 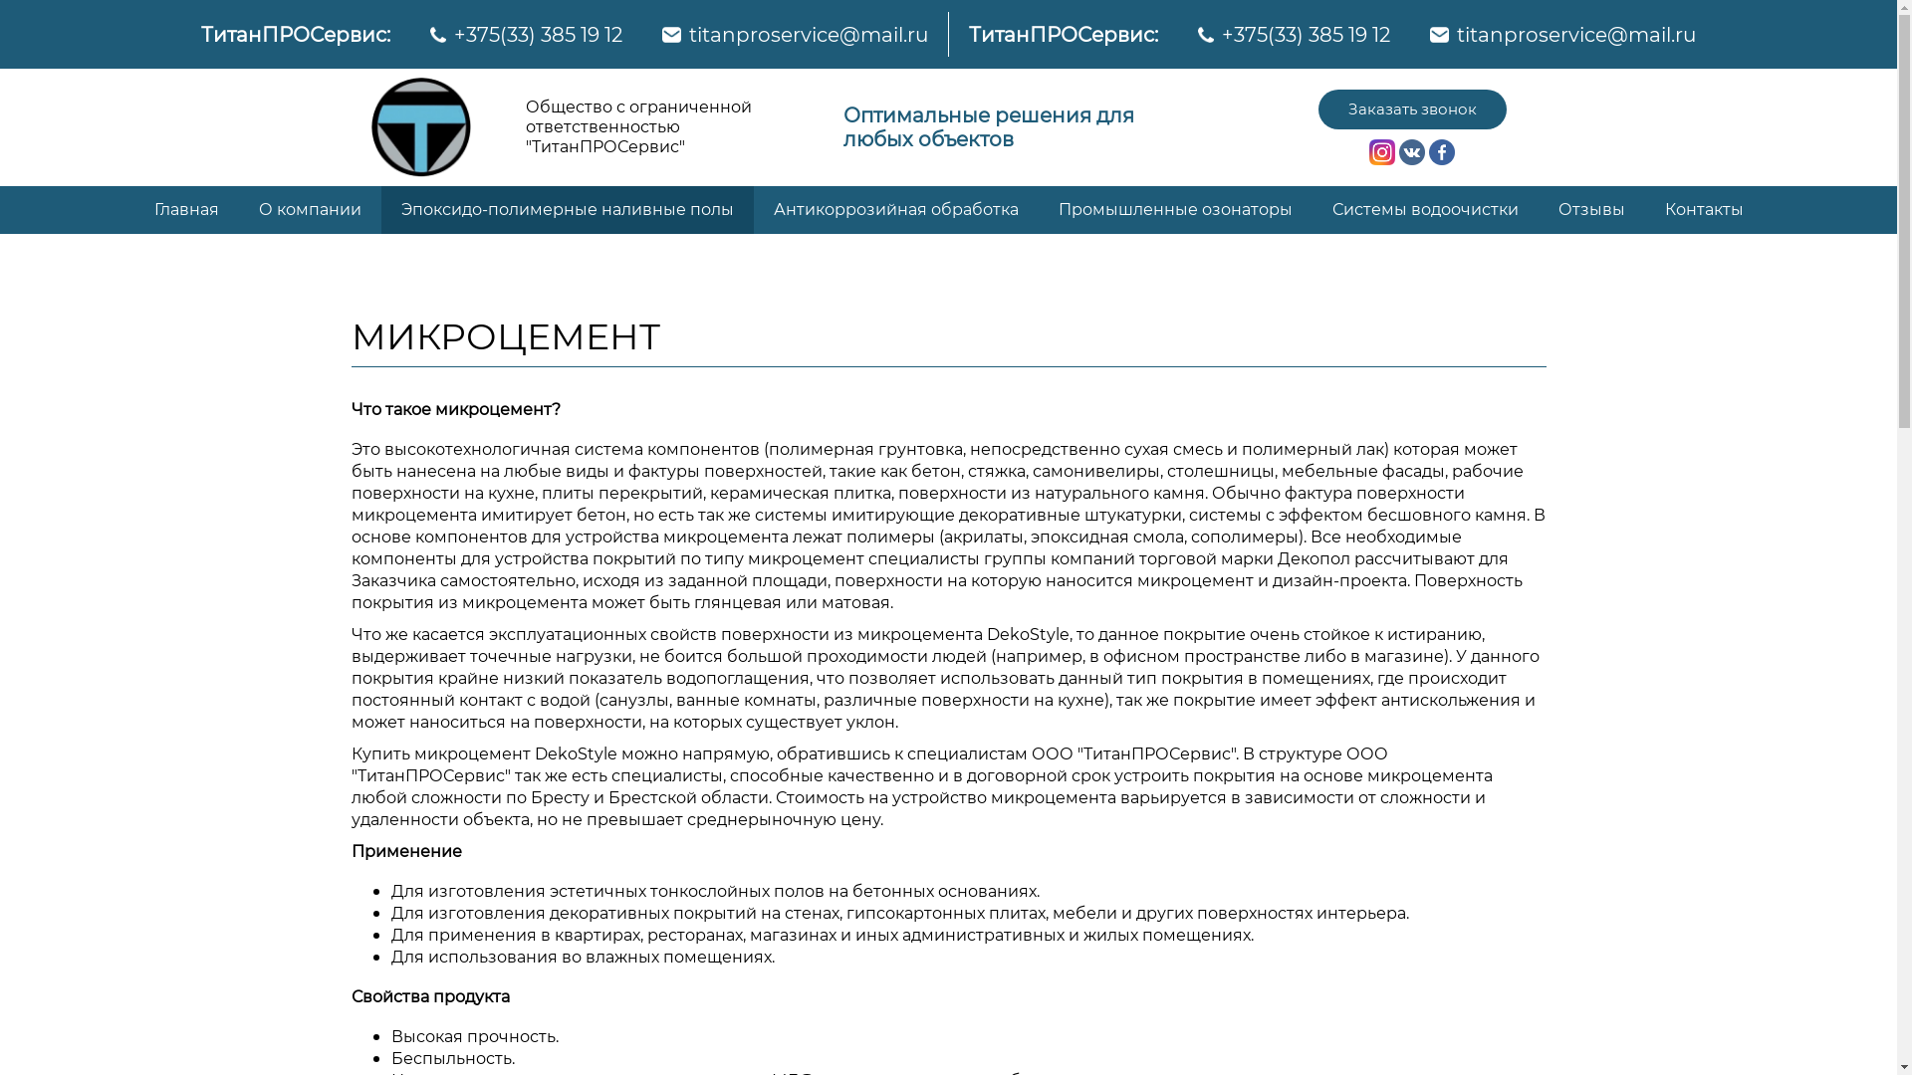 I want to click on titanproservice@mail.ru, so click(x=1576, y=34).